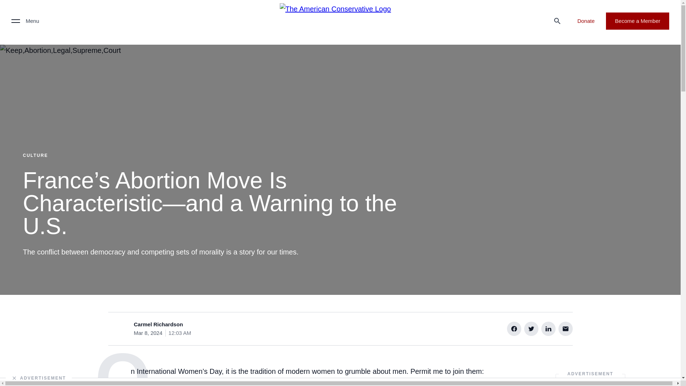 The width and height of the screenshot is (686, 386). I want to click on Become a Member, so click(637, 21).